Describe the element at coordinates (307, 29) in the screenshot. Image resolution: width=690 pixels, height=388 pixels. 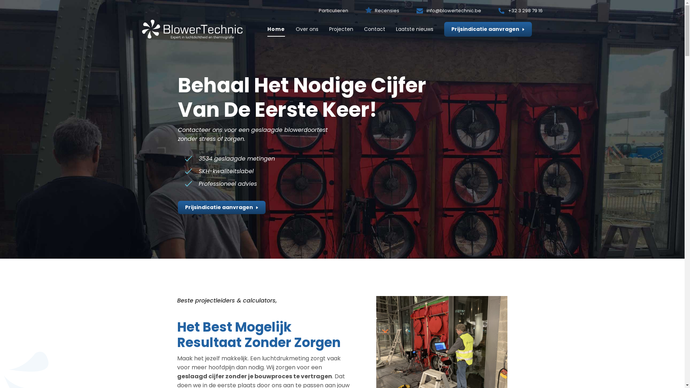
I see `Over ons` at that location.